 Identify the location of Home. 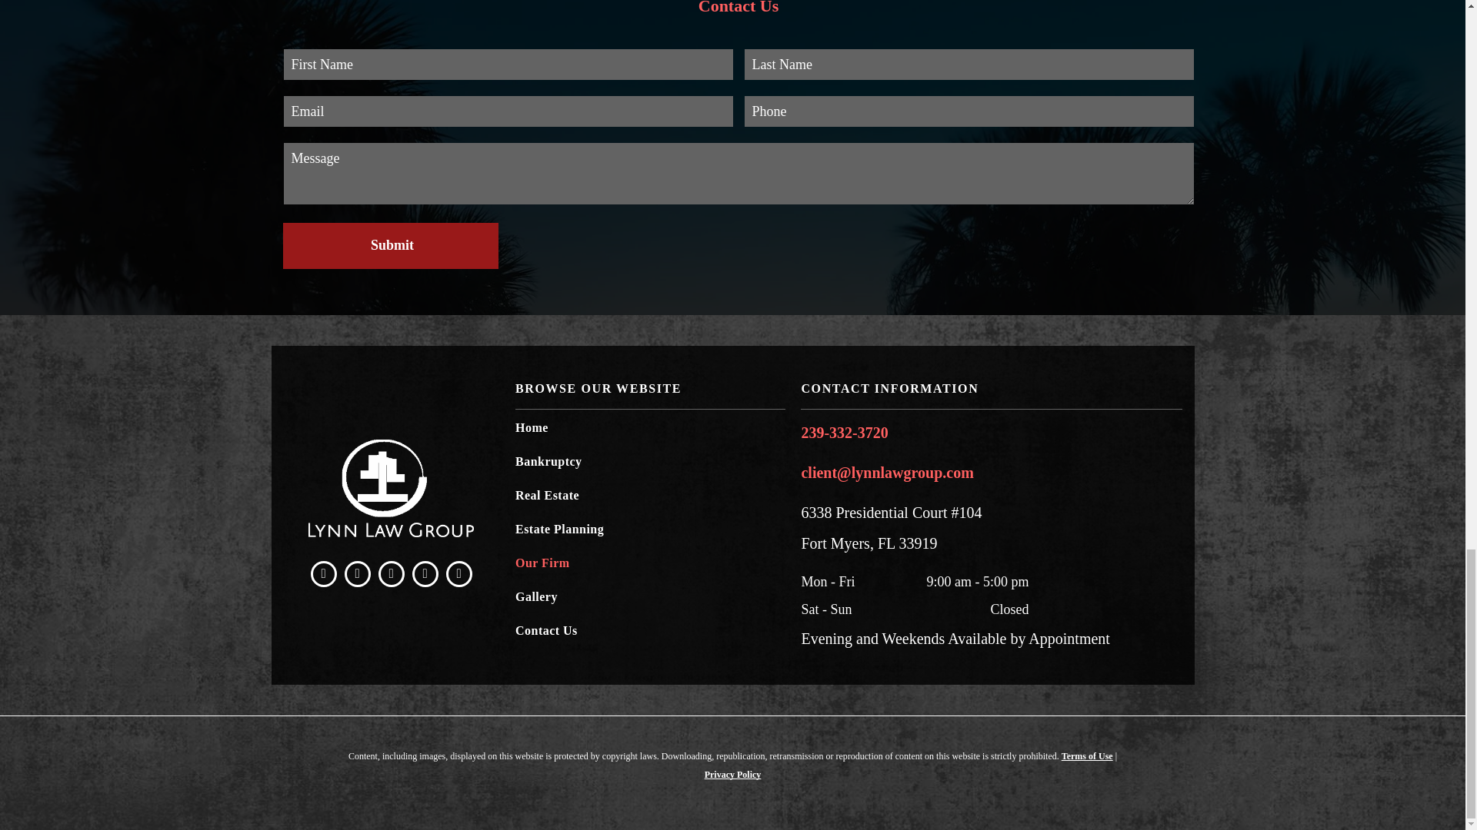
(651, 433).